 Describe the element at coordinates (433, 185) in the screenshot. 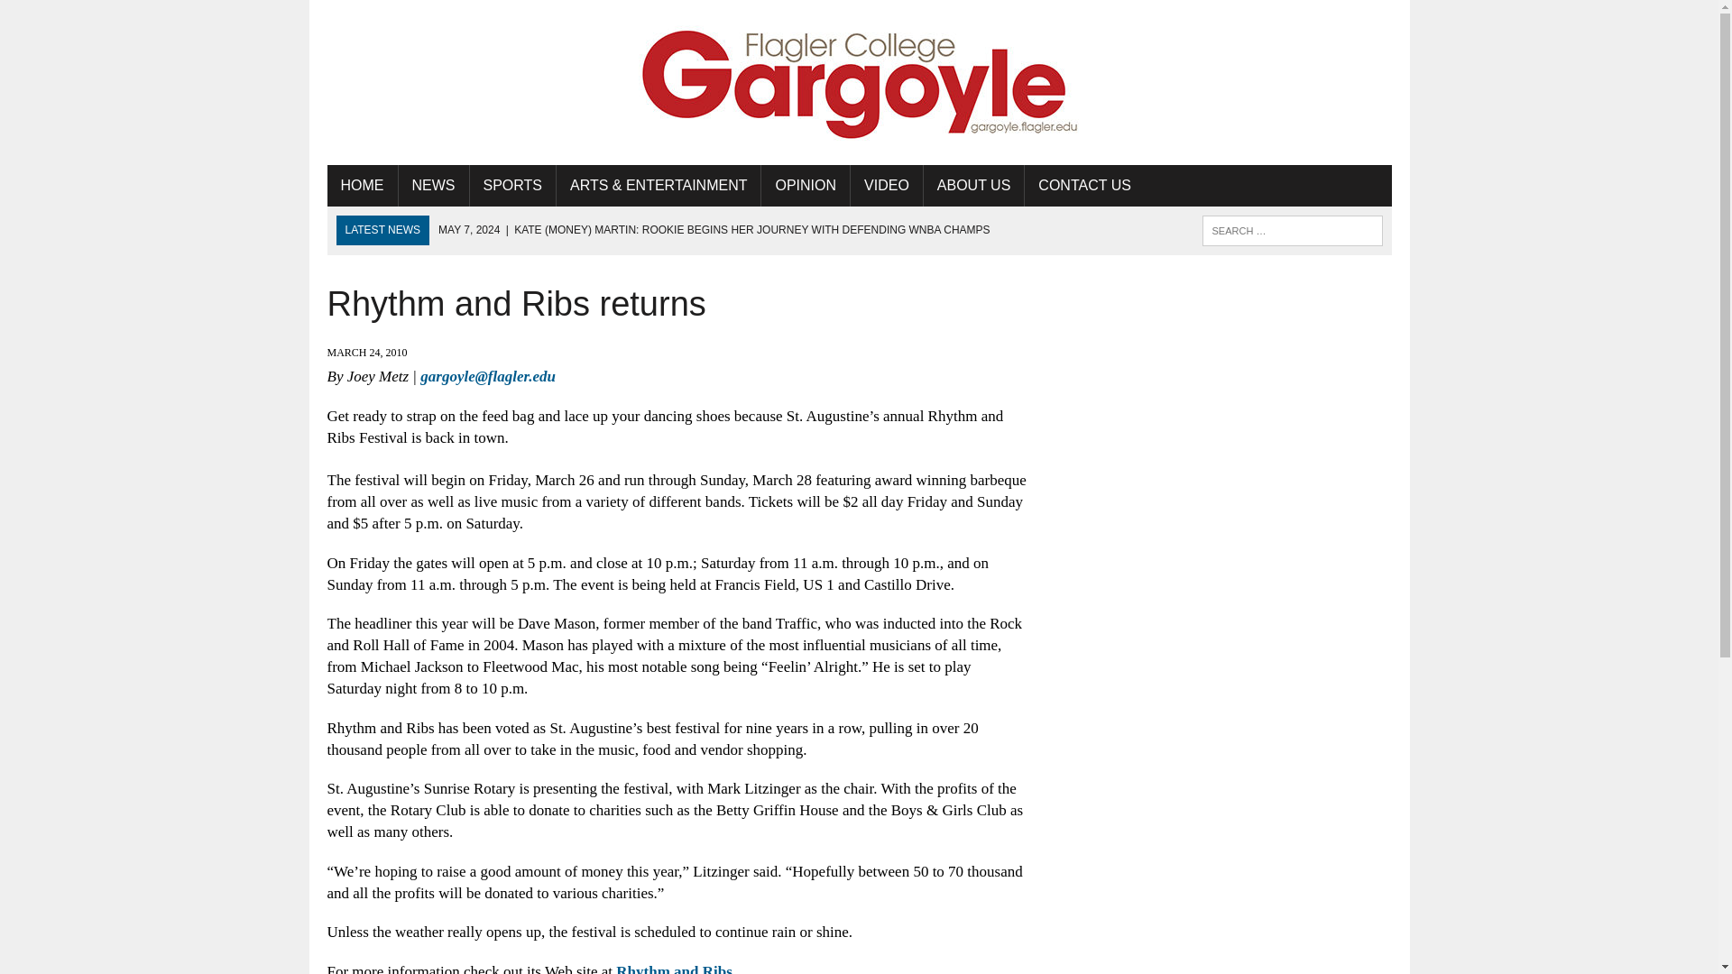

I see `NEWS` at that location.